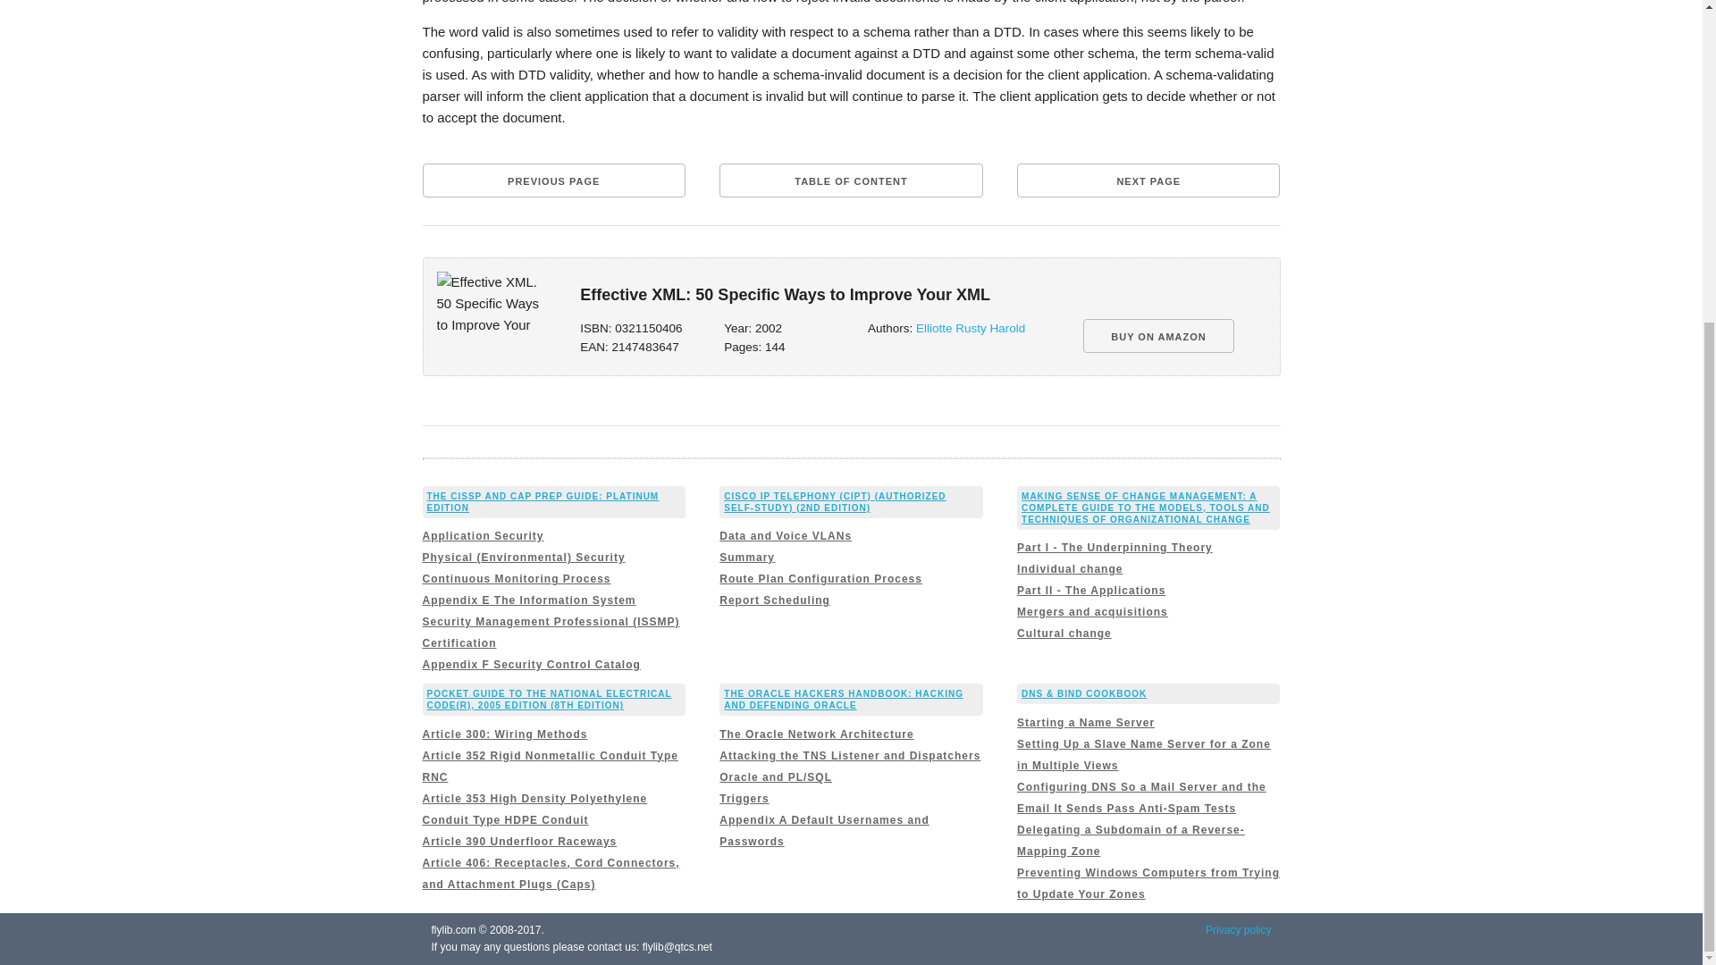 The image size is (1716, 965). I want to click on Article 352 Rigid Nonmetallic Conduit Type RNC, so click(550, 767).